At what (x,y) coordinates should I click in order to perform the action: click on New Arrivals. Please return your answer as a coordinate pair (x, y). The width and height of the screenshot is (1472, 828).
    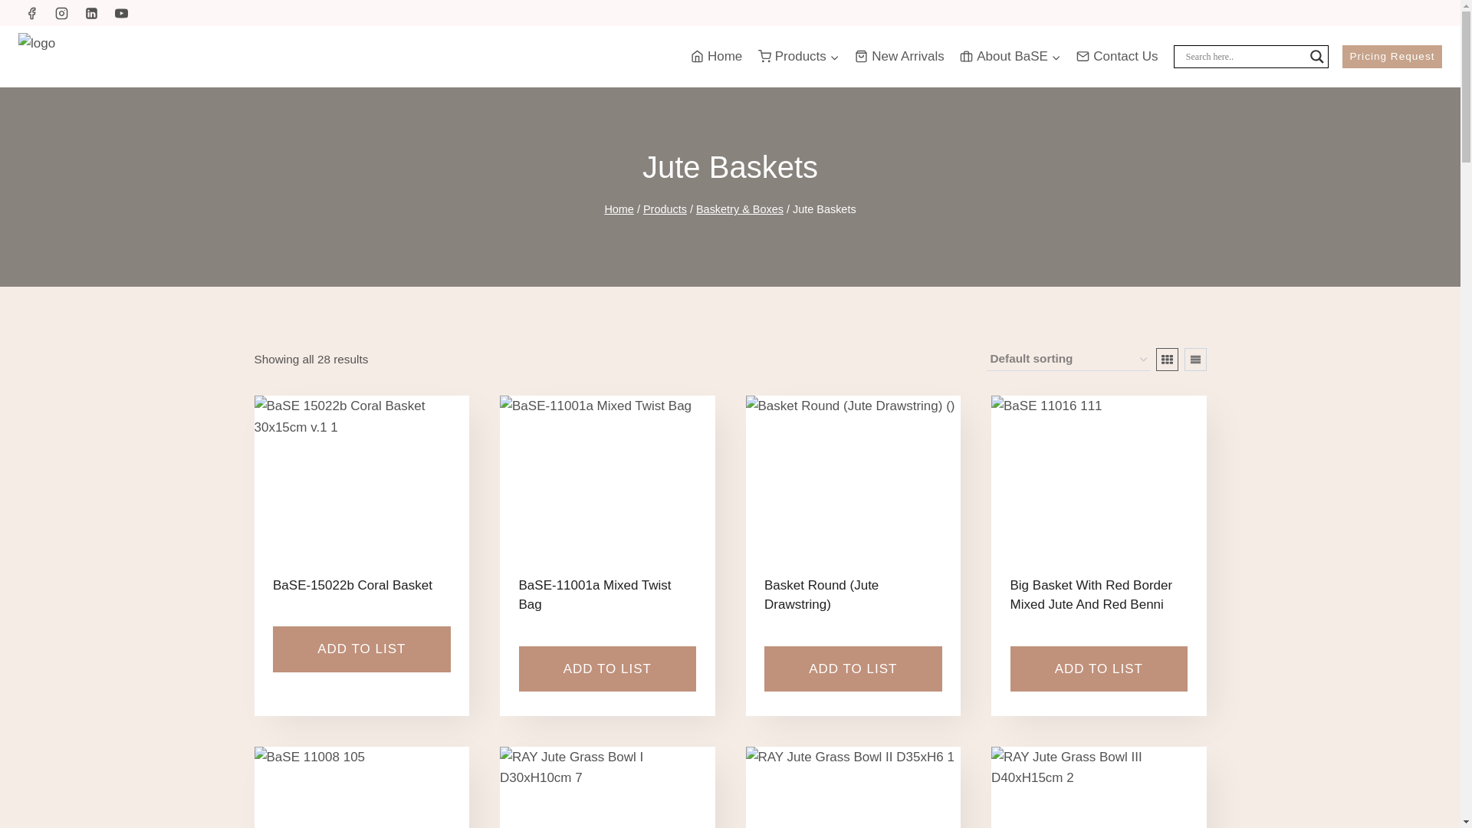
    Looking at the image, I should click on (900, 57).